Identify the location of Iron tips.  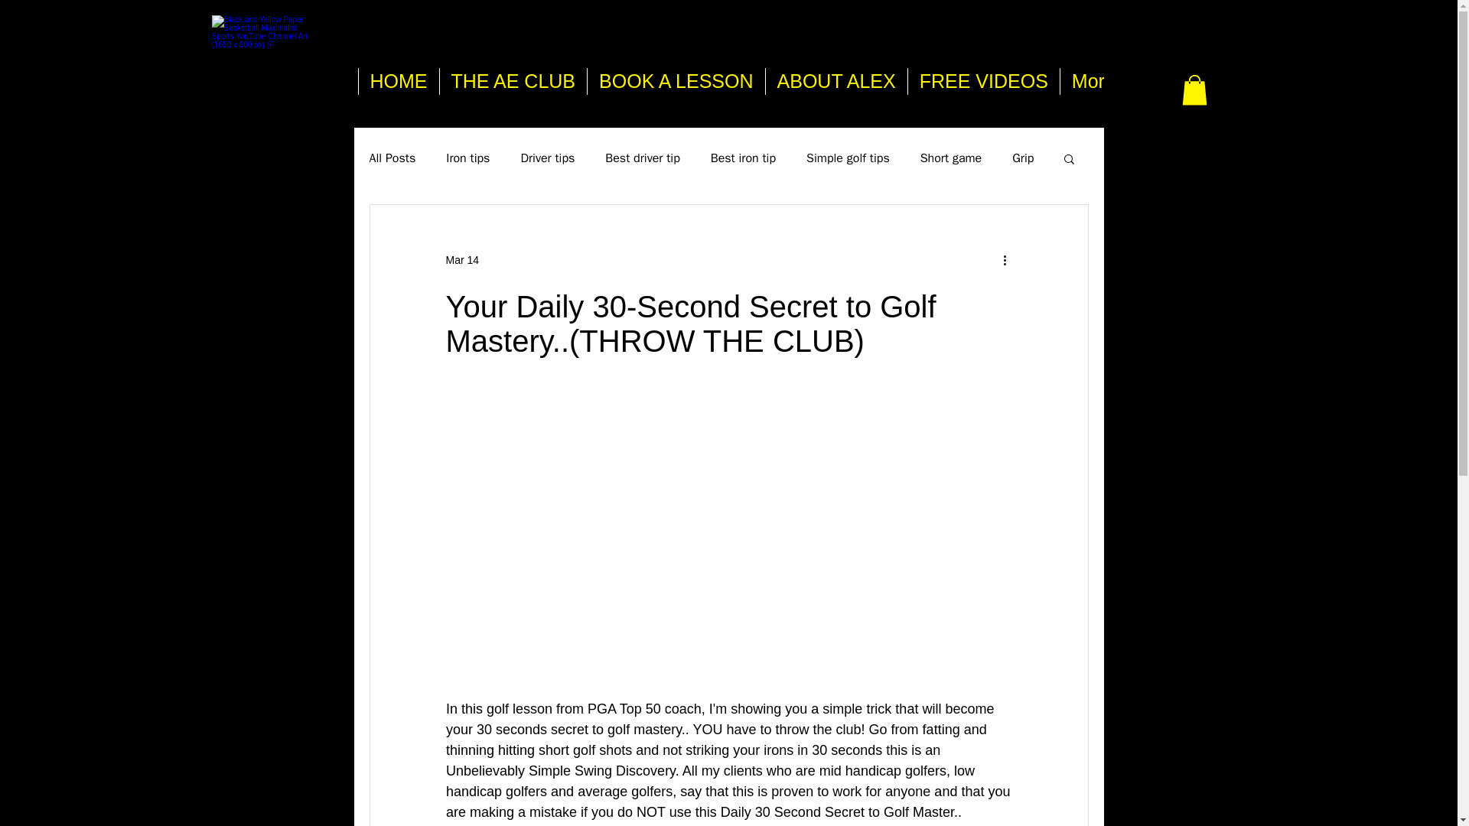
(467, 158).